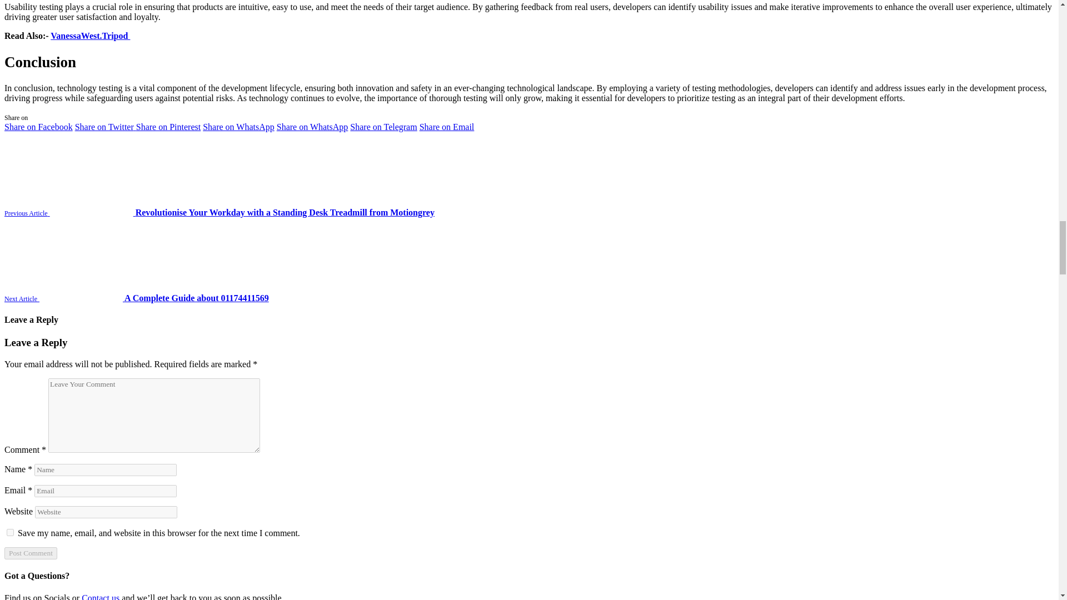 The height and width of the screenshot is (600, 1067). What do you see at coordinates (10, 532) in the screenshot?
I see `yes` at bounding box center [10, 532].